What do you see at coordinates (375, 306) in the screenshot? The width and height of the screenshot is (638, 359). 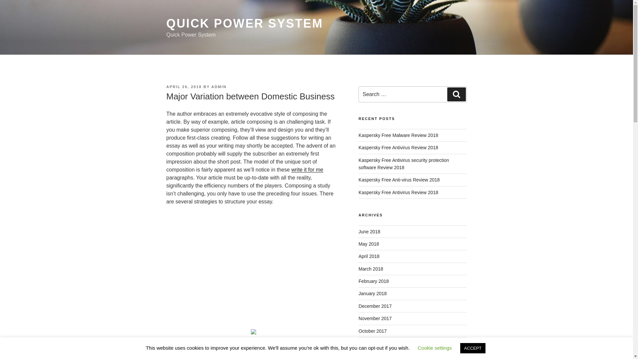 I see `December 2017` at bounding box center [375, 306].